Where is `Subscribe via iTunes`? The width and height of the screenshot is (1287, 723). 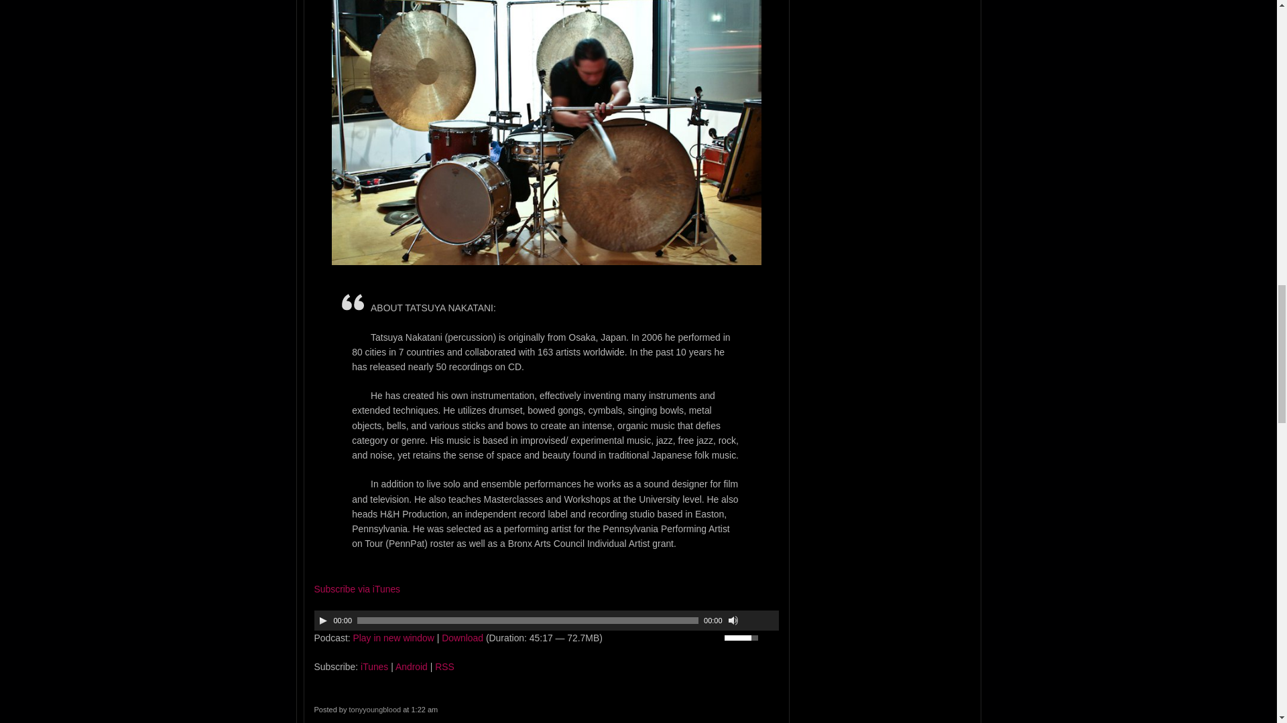
Subscribe via iTunes is located at coordinates (357, 588).